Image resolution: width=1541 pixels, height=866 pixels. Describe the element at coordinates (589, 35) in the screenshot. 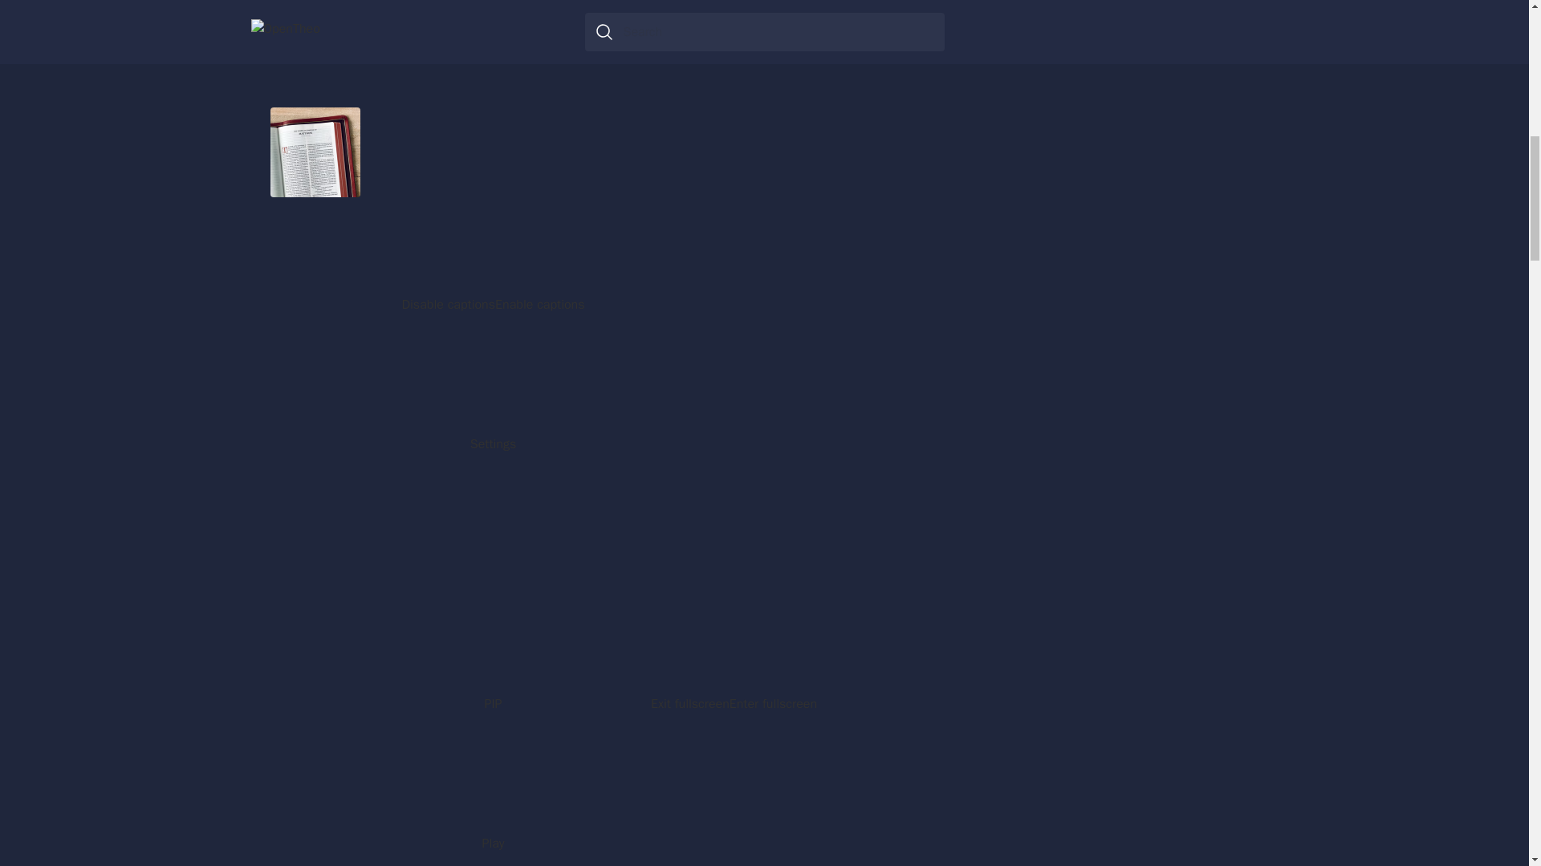

I see `Skip to 0:36` at that location.